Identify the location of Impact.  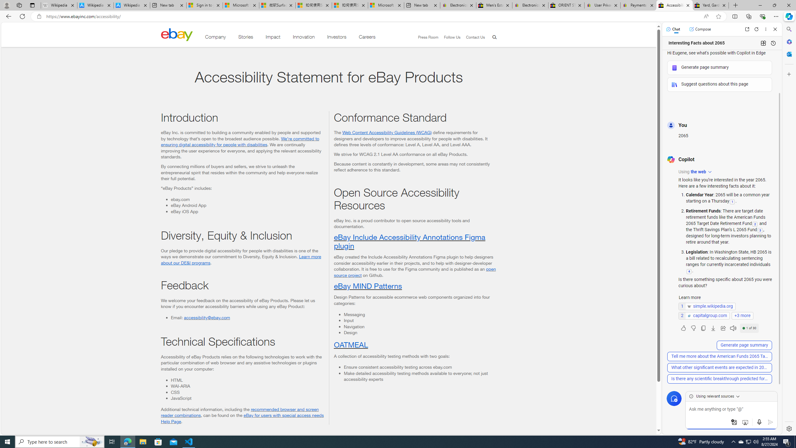
(273, 38).